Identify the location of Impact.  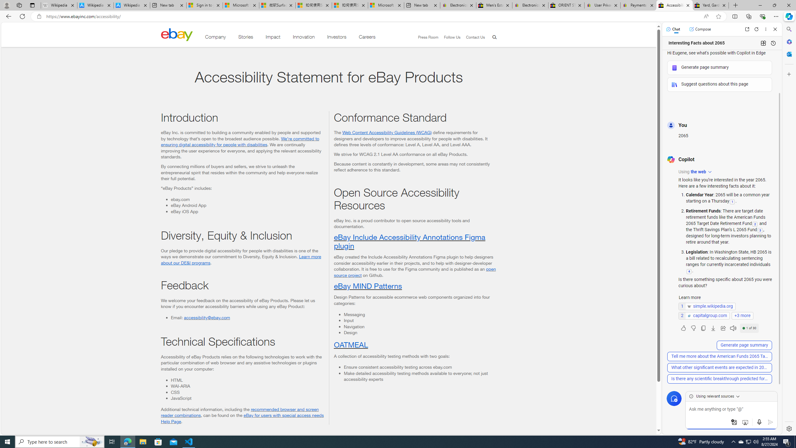
(273, 38).